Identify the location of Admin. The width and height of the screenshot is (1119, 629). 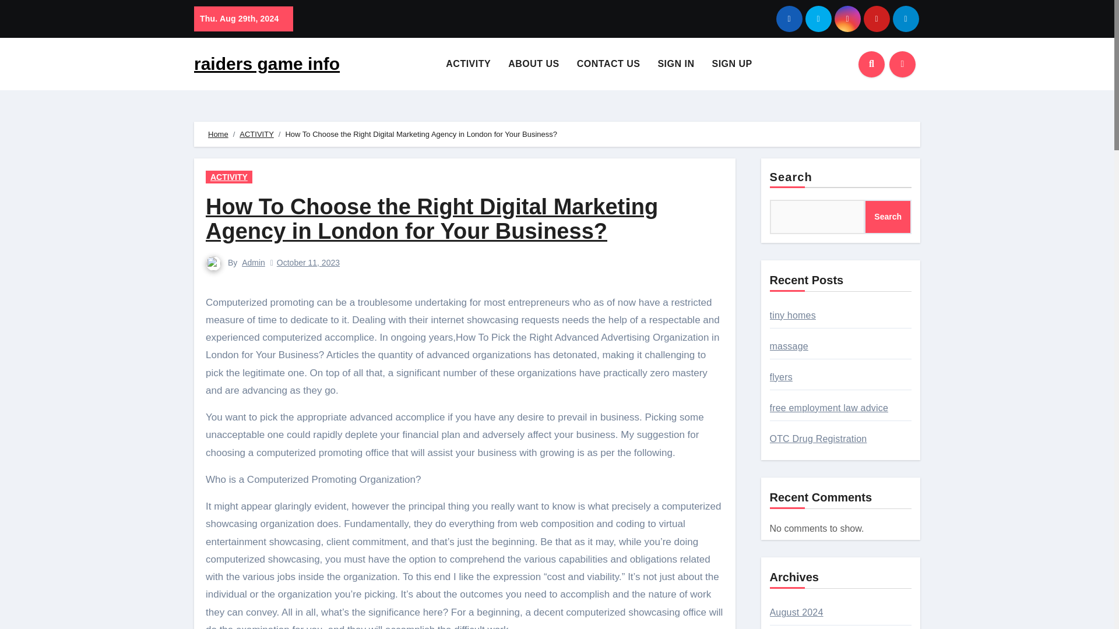
(253, 262).